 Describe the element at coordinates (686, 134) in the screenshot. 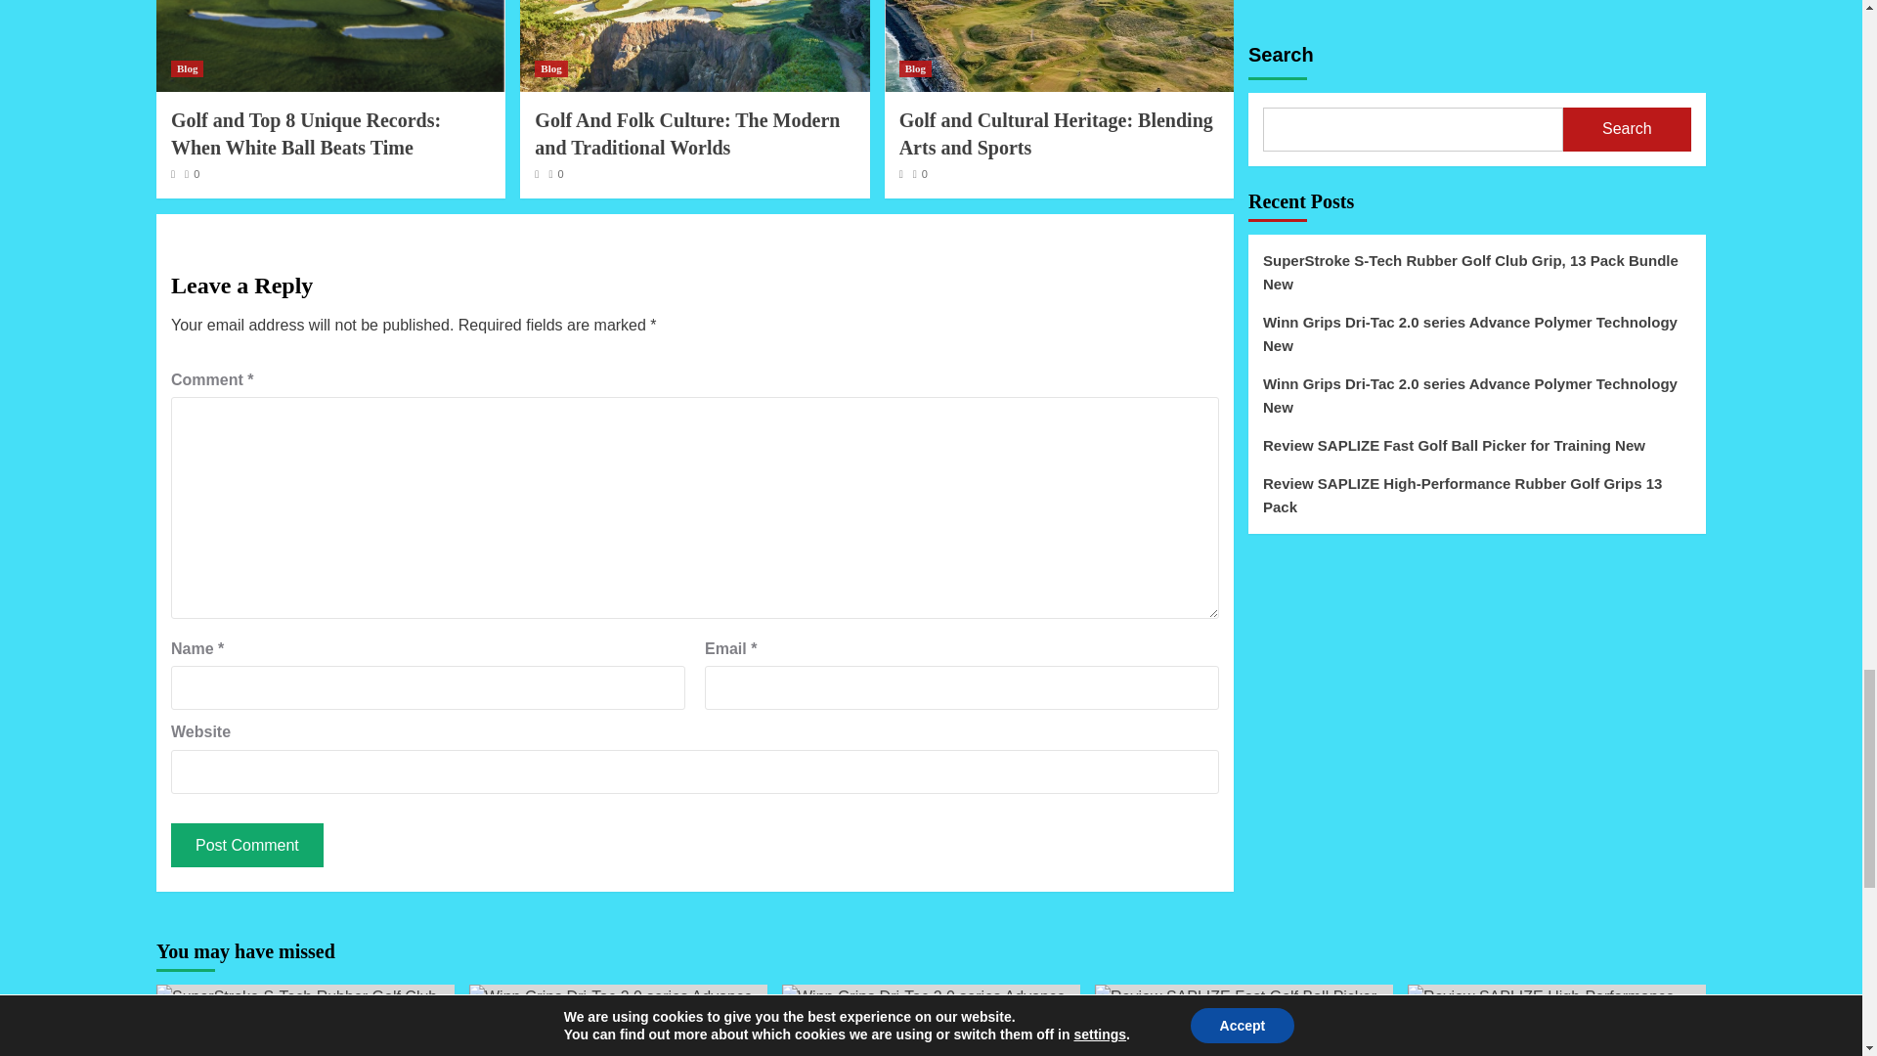

I see `Golf And Folk Culture: The Modern and Traditional Worlds` at that location.